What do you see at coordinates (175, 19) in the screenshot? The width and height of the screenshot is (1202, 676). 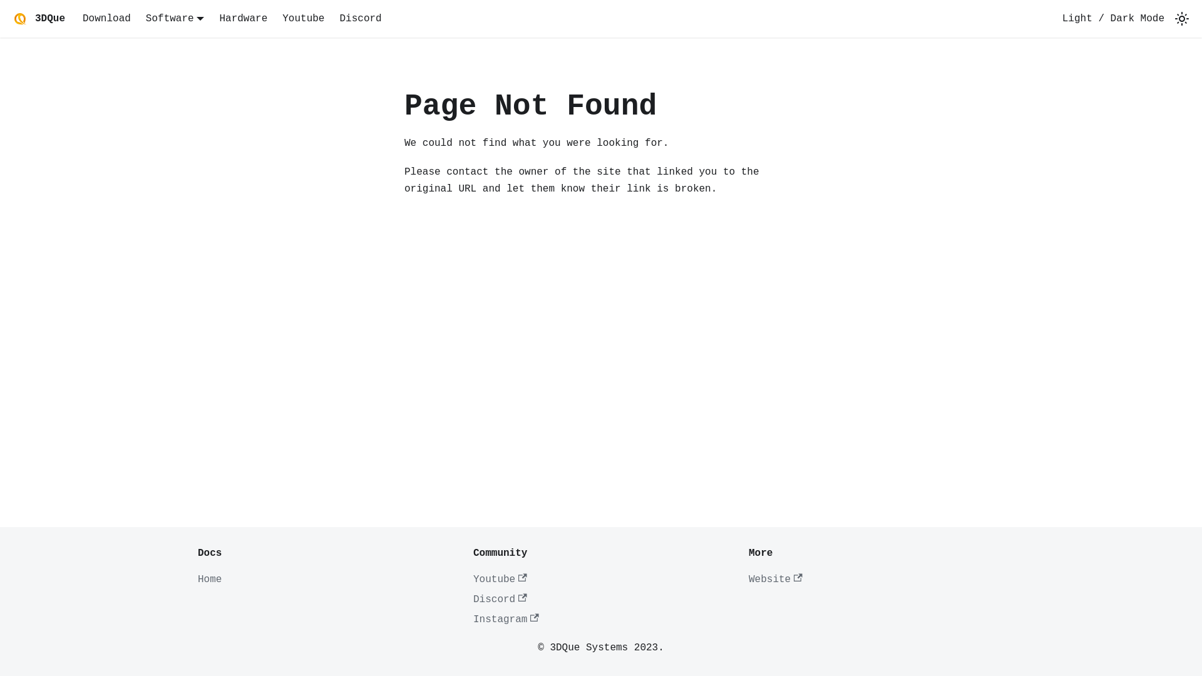 I see `Software` at bounding box center [175, 19].